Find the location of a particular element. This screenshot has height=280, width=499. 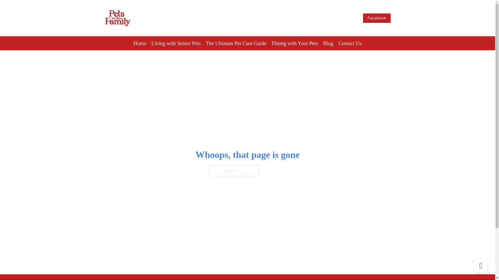

Dining with Your Pets is located at coordinates (294, 43).